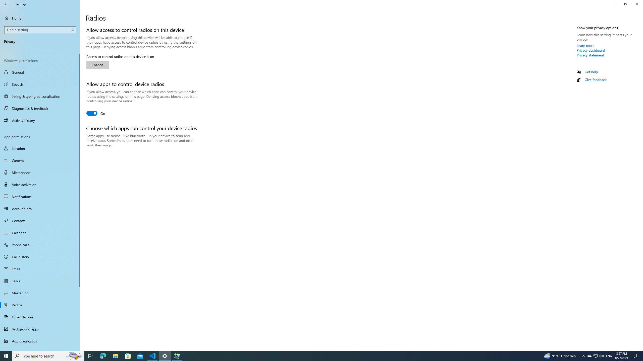 Image resolution: width=643 pixels, height=361 pixels. Describe the element at coordinates (40, 96) in the screenshot. I see `Inking & typing personalization` at that location.